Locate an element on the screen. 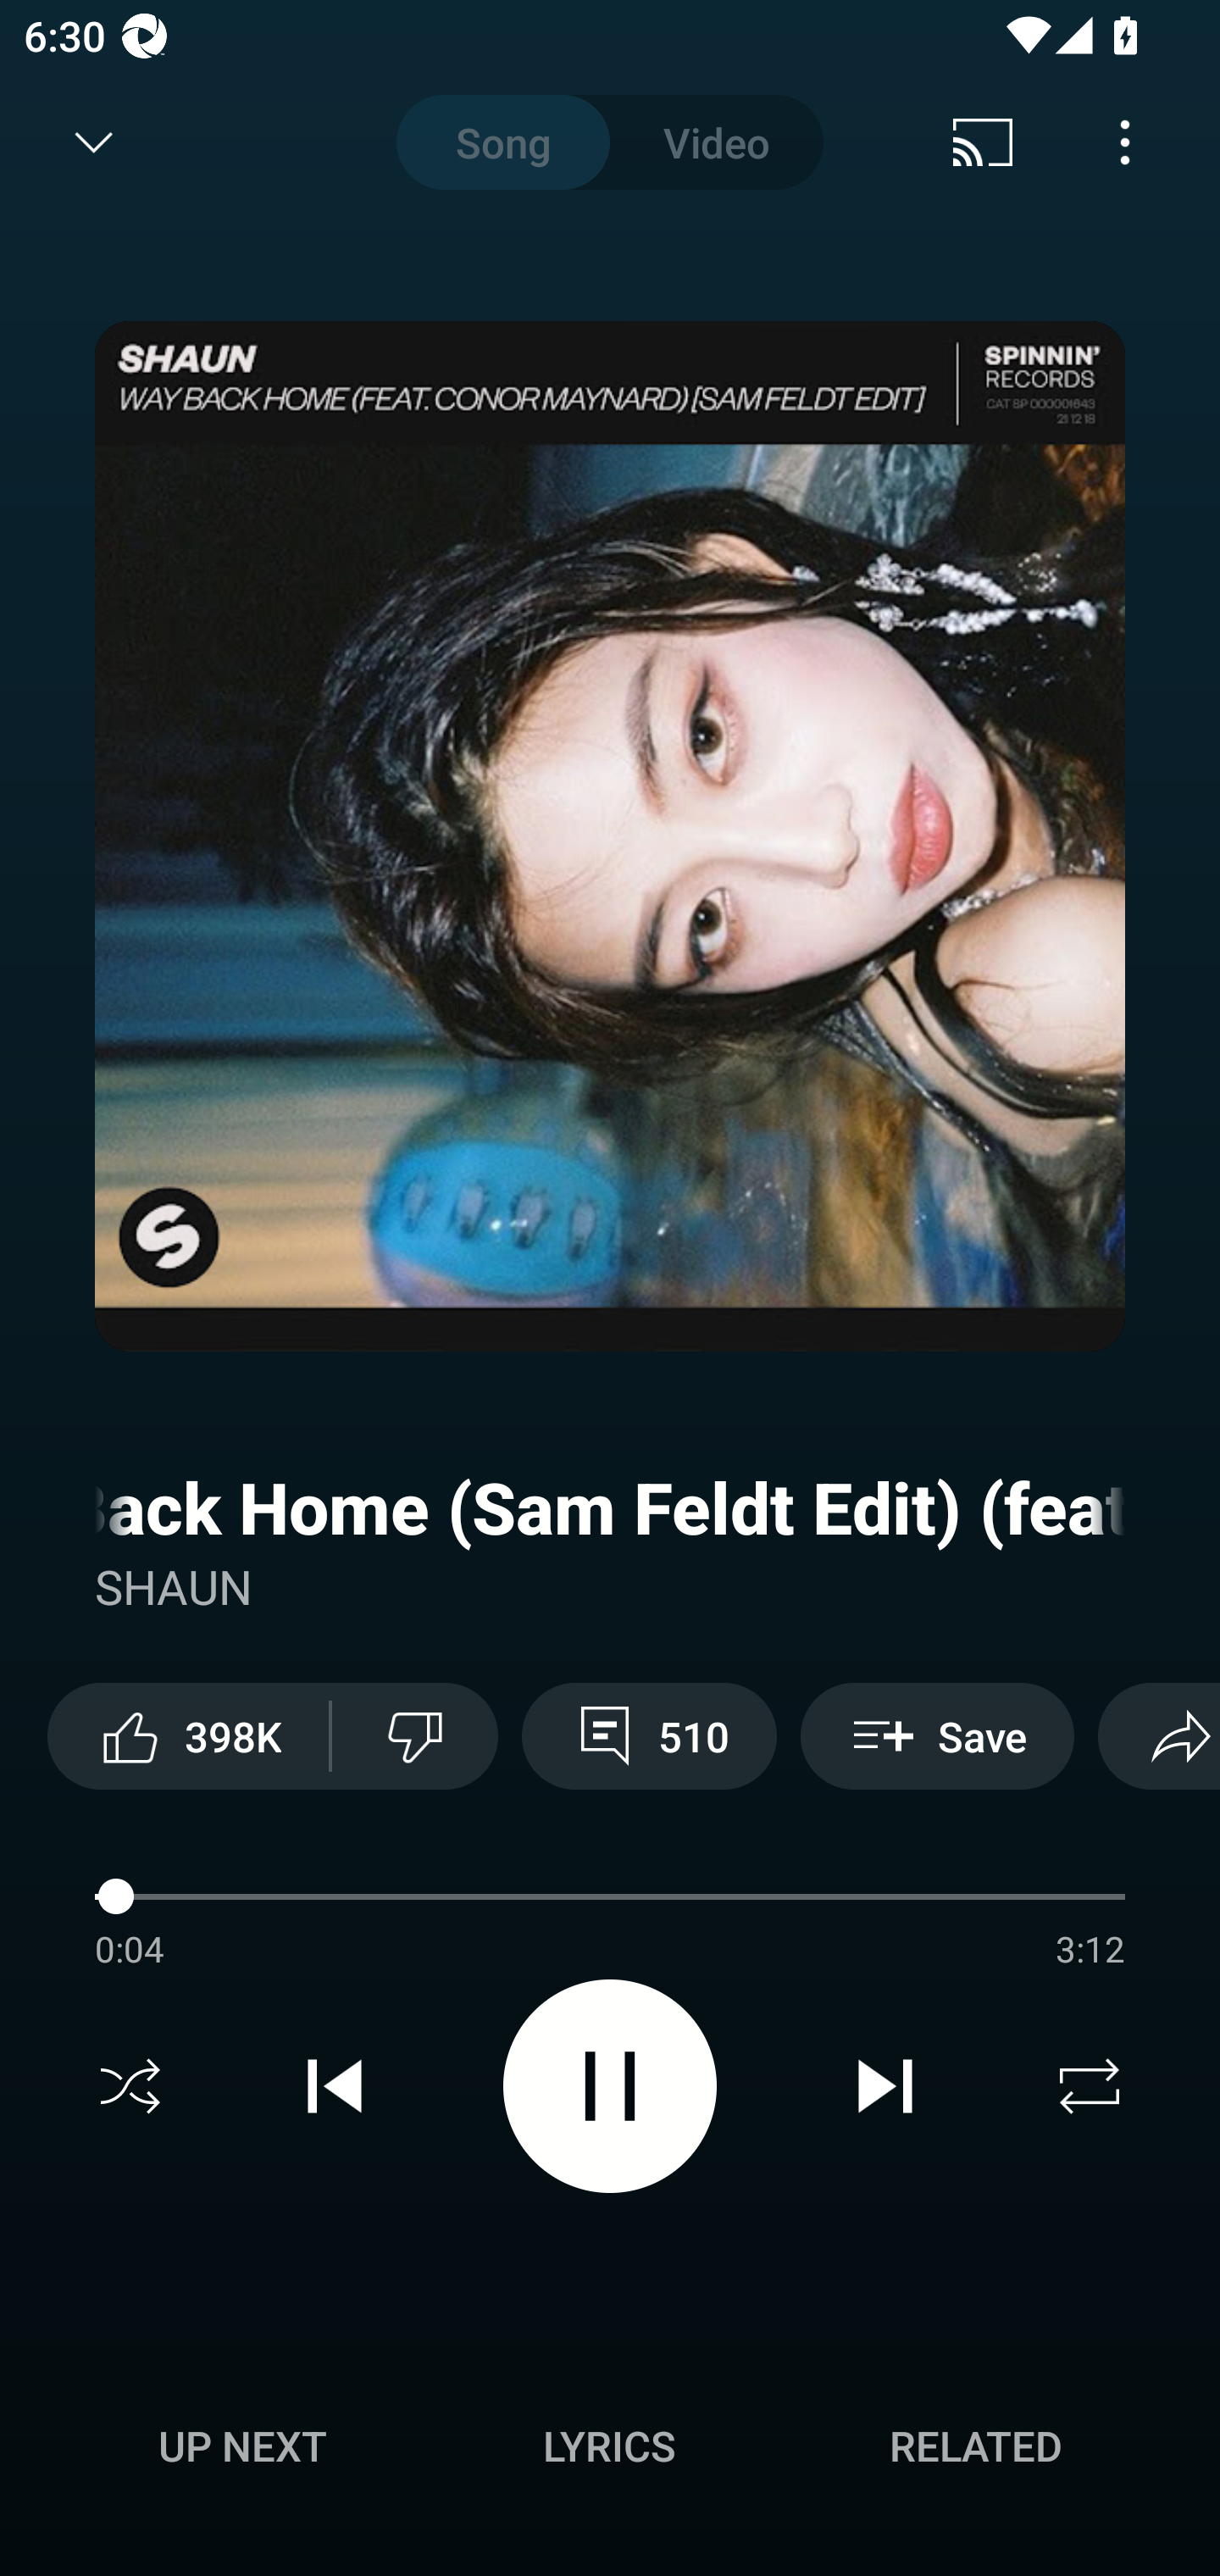 This screenshot has height=2576, width=1220. Related RELATED is located at coordinates (976, 2446).